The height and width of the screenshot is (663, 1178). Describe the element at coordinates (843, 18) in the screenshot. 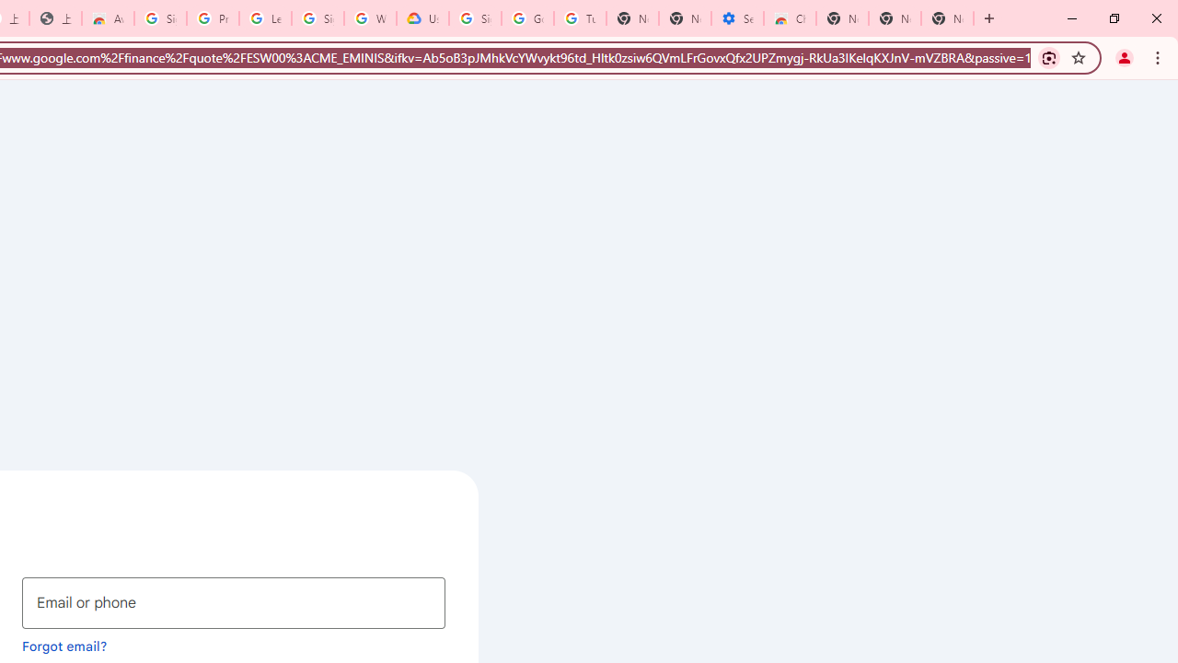

I see `New Tab` at that location.